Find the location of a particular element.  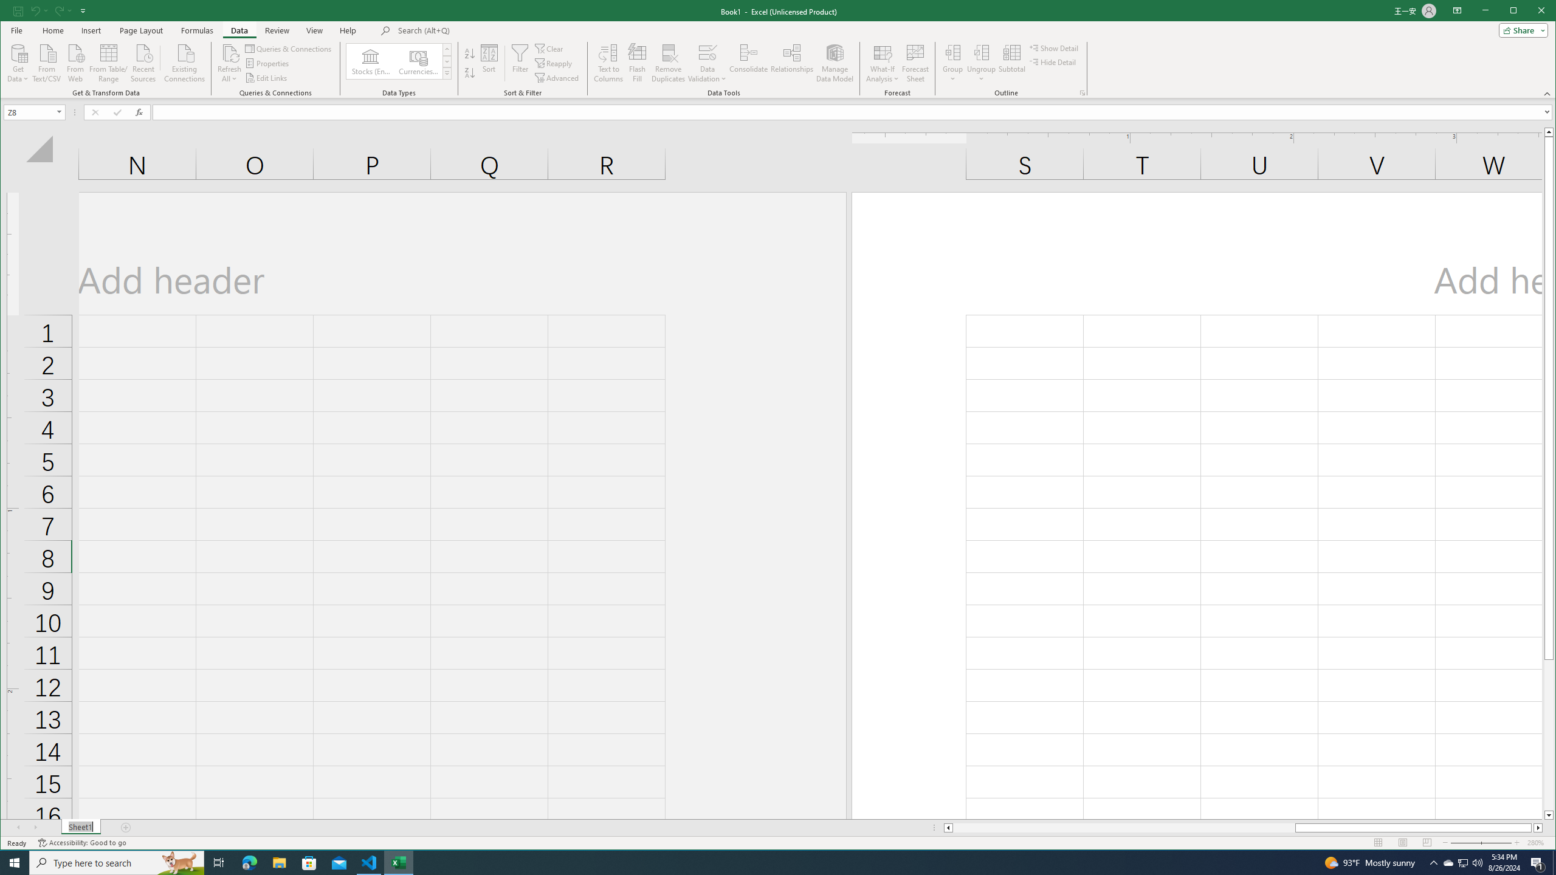

Search highlights icon opens search home window is located at coordinates (80, 828).